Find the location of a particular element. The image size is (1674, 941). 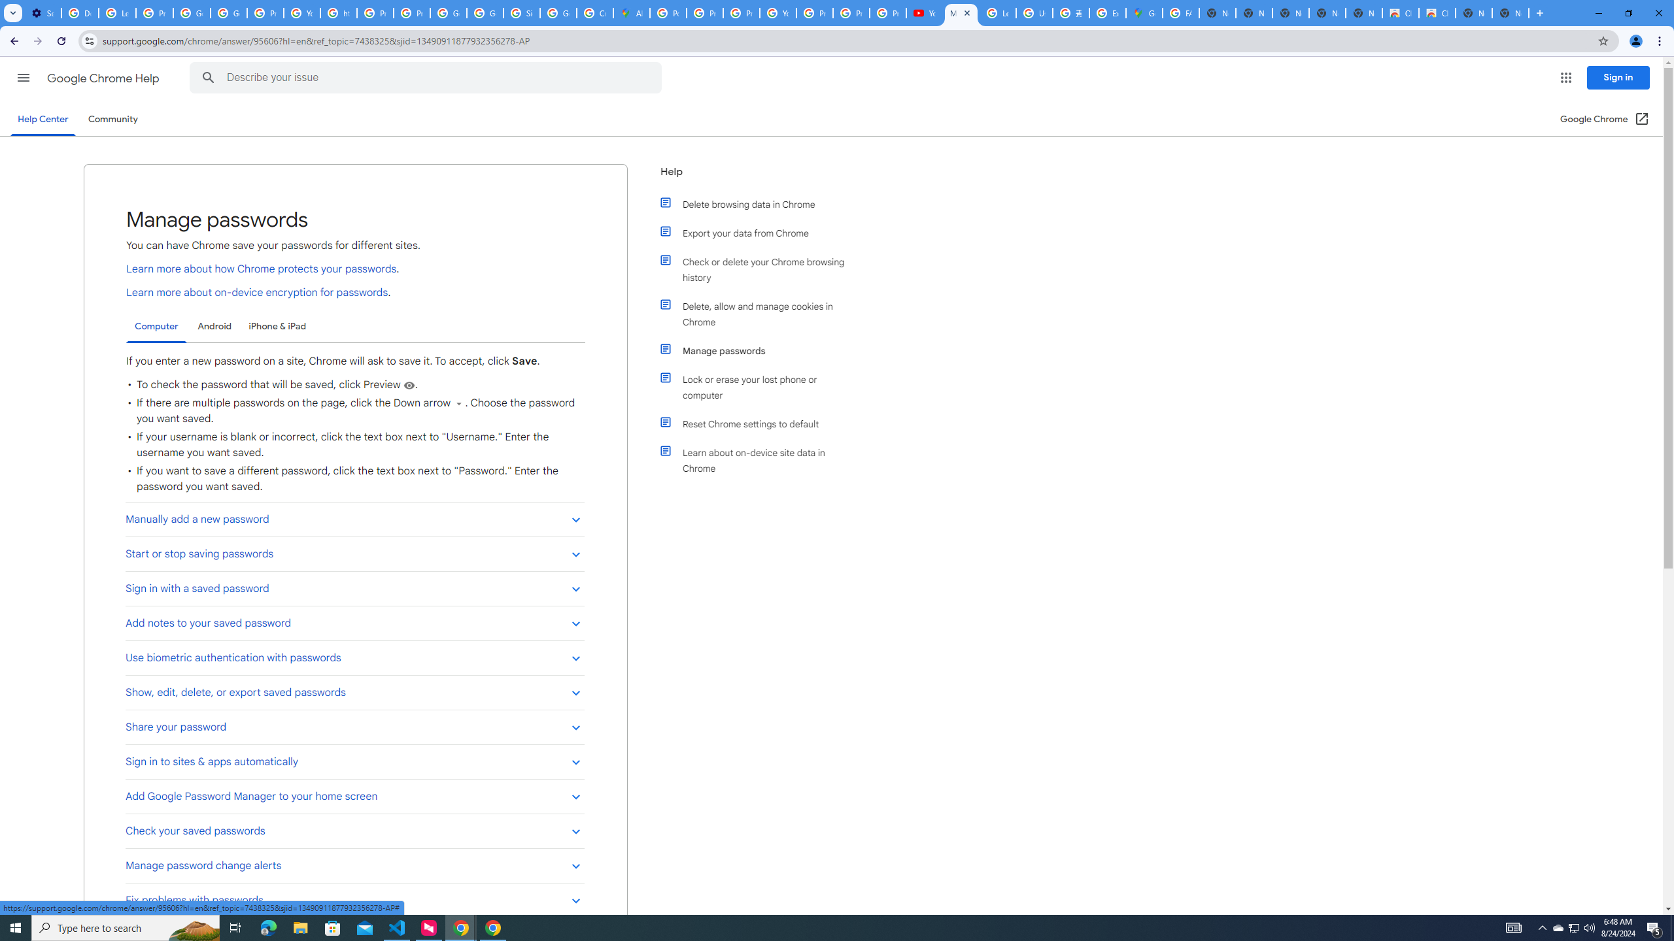

Google Chrome (Open in a new window) is located at coordinates (1605, 119).